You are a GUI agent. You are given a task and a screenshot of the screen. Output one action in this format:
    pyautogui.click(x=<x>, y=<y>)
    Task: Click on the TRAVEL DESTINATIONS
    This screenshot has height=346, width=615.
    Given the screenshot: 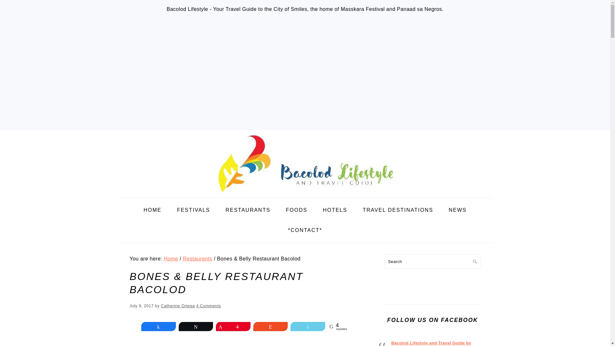 What is the action you would take?
    pyautogui.click(x=398, y=210)
    